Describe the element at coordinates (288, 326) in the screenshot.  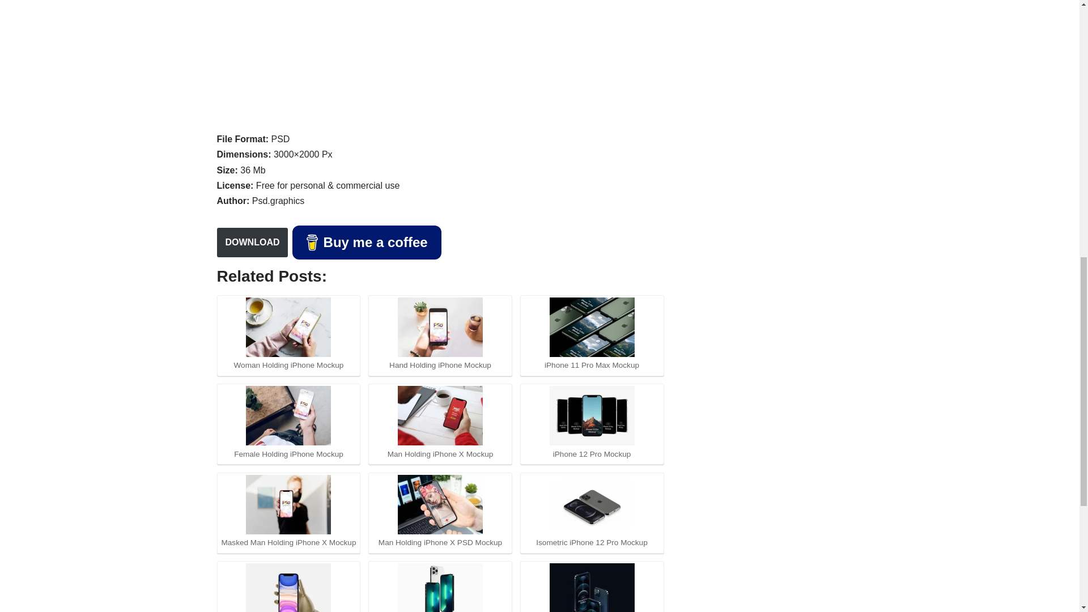
I see `Woman Holding iPhone Mockup` at that location.